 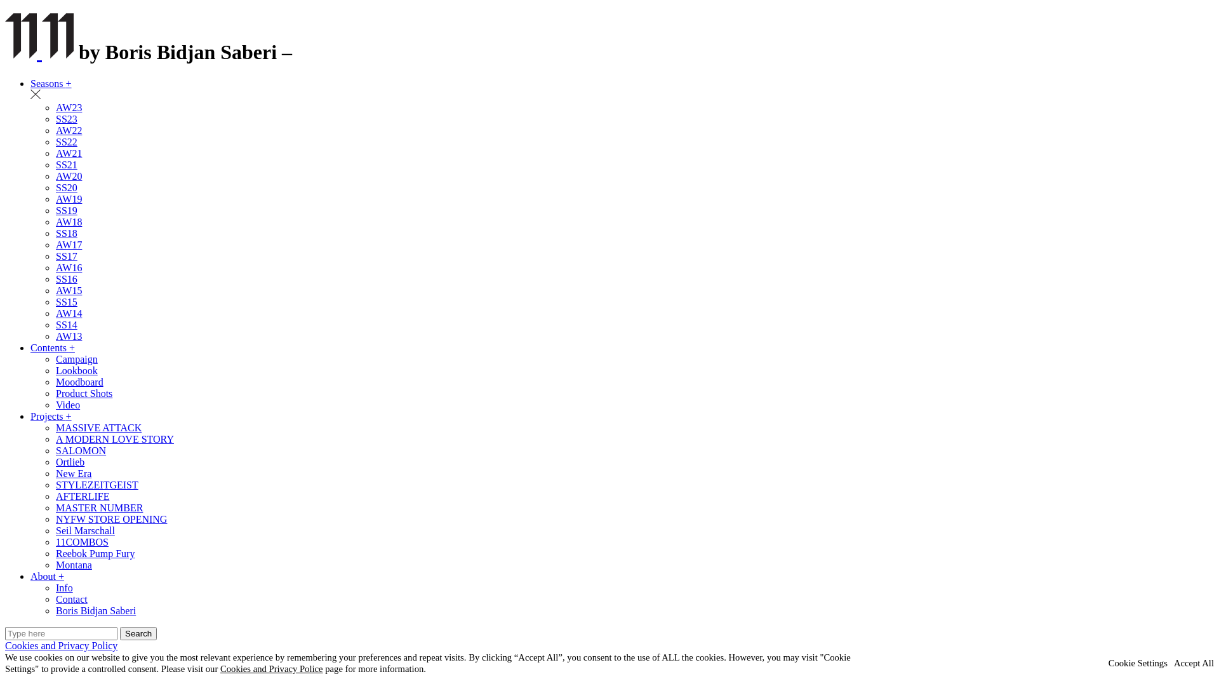 What do you see at coordinates (23, 52) in the screenshot?
I see `Back to Home` at bounding box center [23, 52].